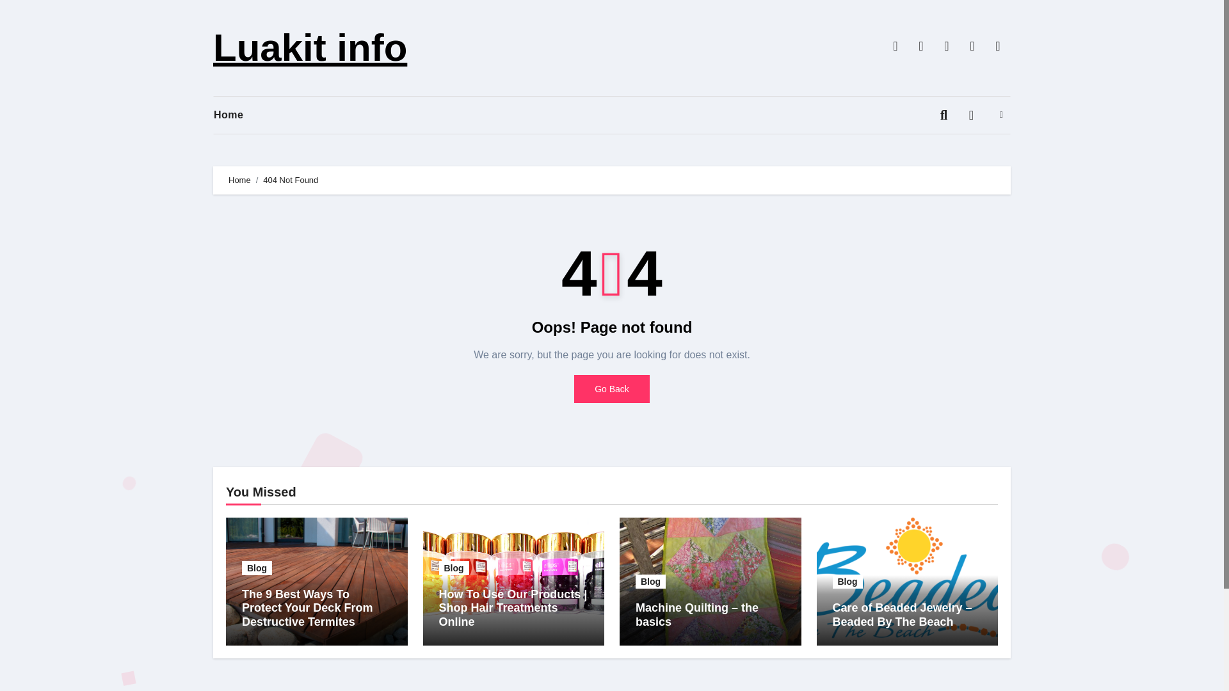 The width and height of the screenshot is (1229, 691). Describe the element at coordinates (239, 180) in the screenshot. I see `Home` at that location.